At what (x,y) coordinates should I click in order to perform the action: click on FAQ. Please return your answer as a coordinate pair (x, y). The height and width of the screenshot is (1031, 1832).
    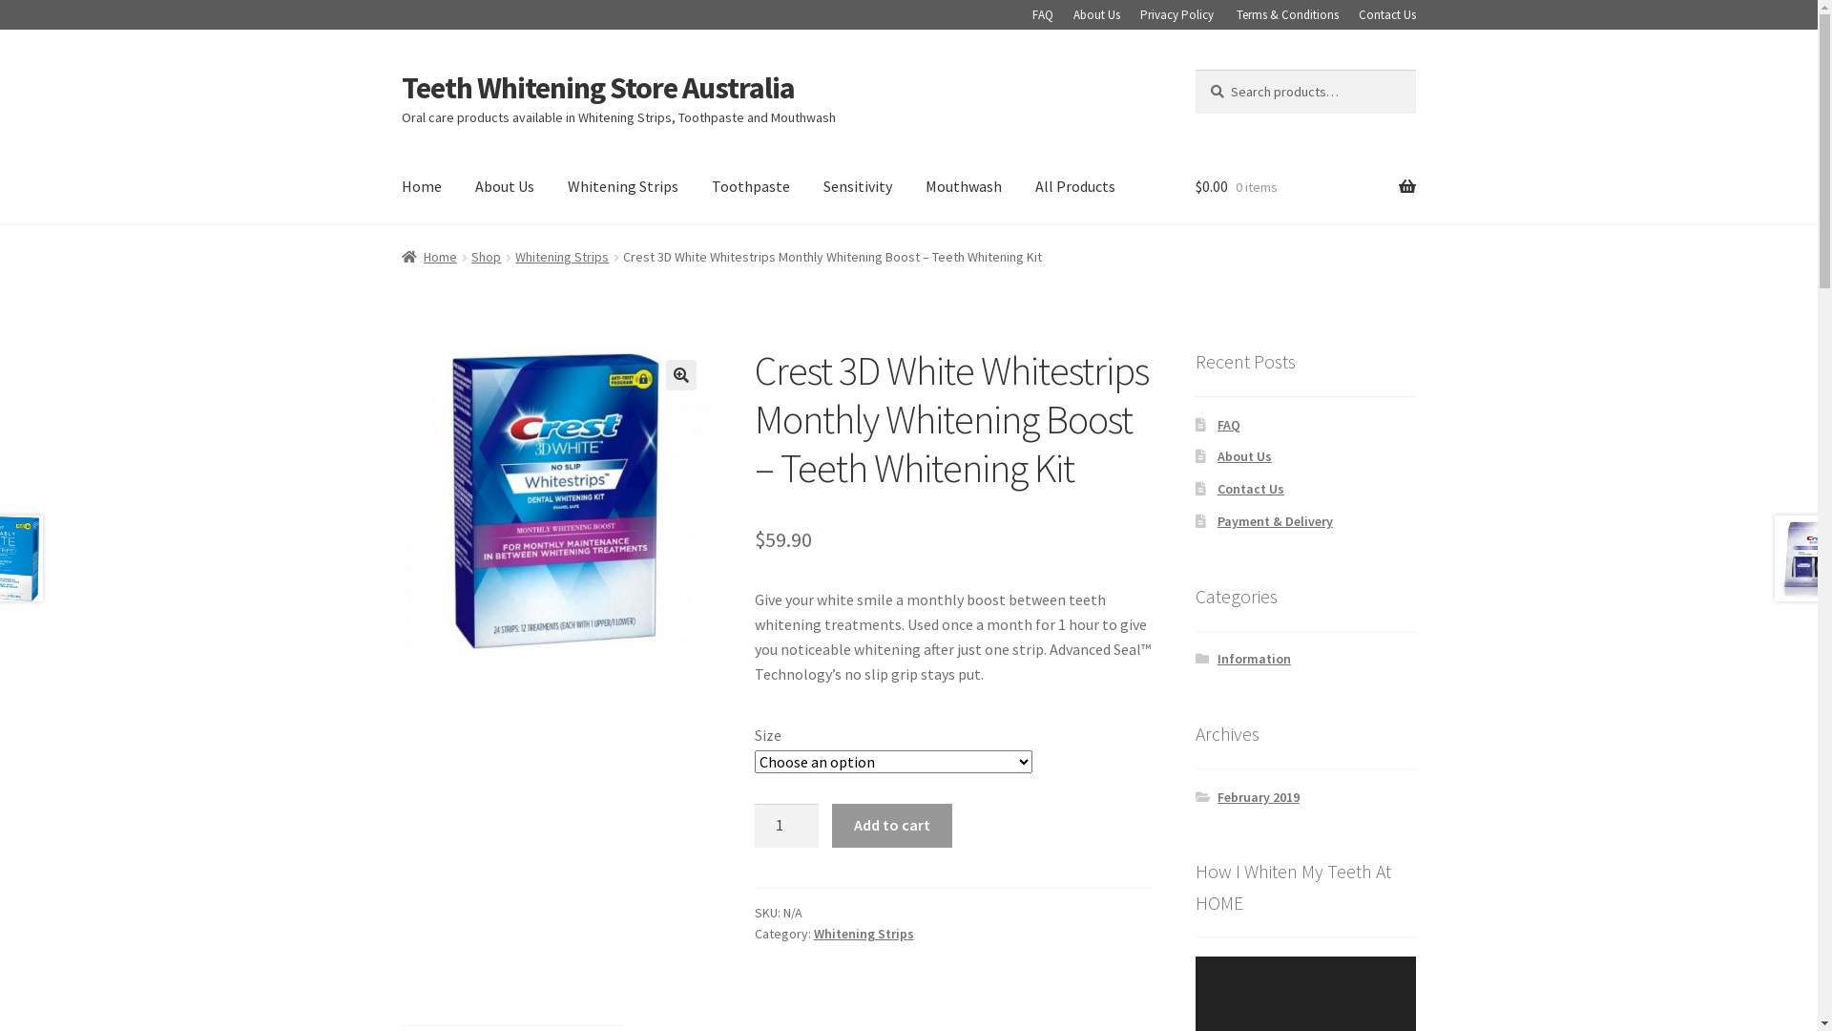
    Looking at the image, I should click on (1229, 425).